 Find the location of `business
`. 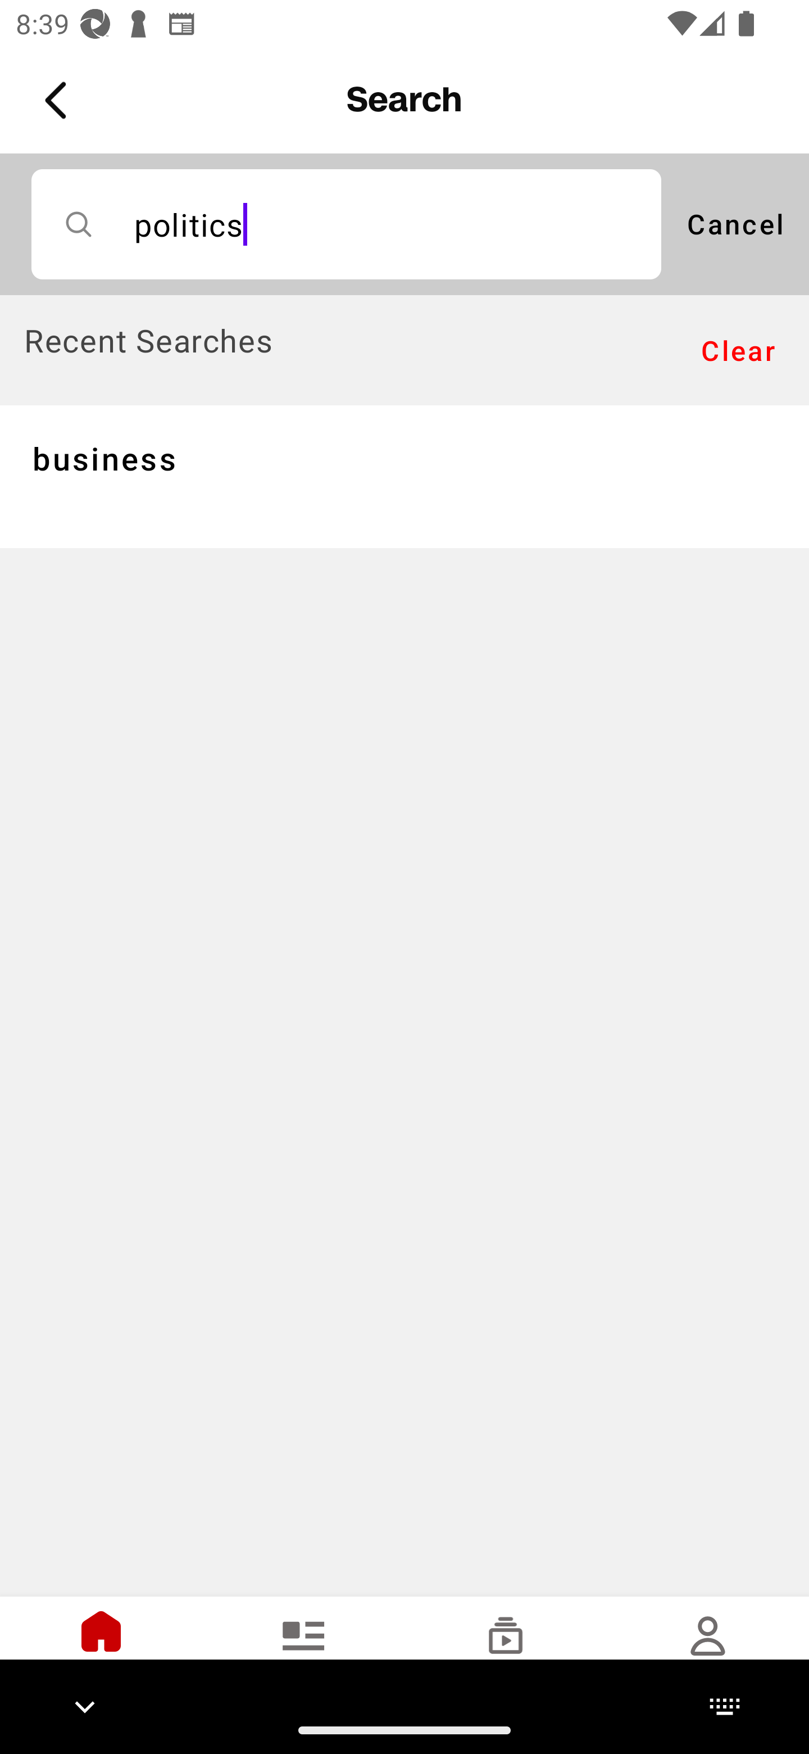

business
 is located at coordinates (404, 476).